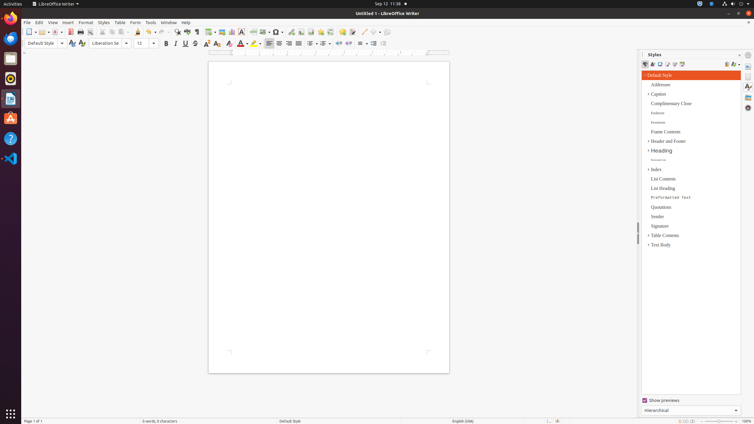  What do you see at coordinates (279, 44) in the screenshot?
I see `Center` at bounding box center [279, 44].